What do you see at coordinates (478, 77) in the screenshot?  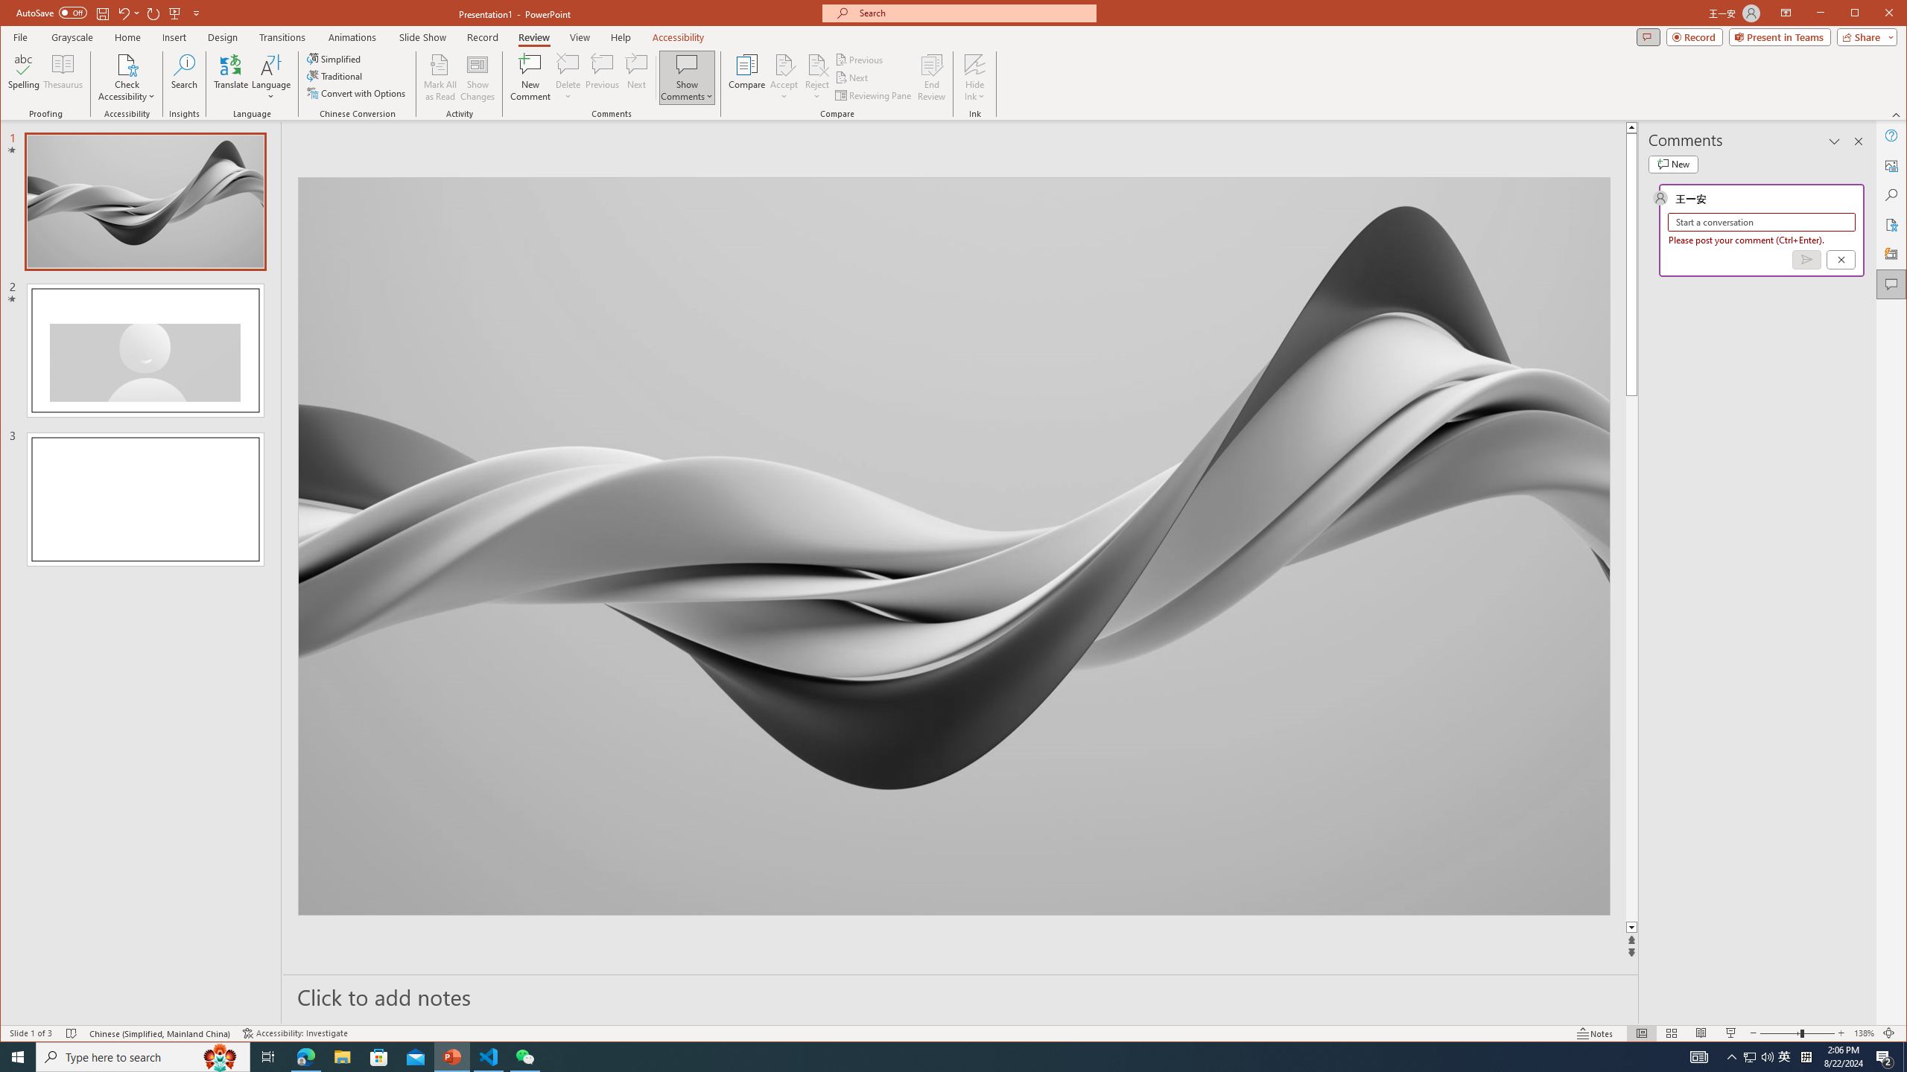 I see `Show Changes` at bounding box center [478, 77].